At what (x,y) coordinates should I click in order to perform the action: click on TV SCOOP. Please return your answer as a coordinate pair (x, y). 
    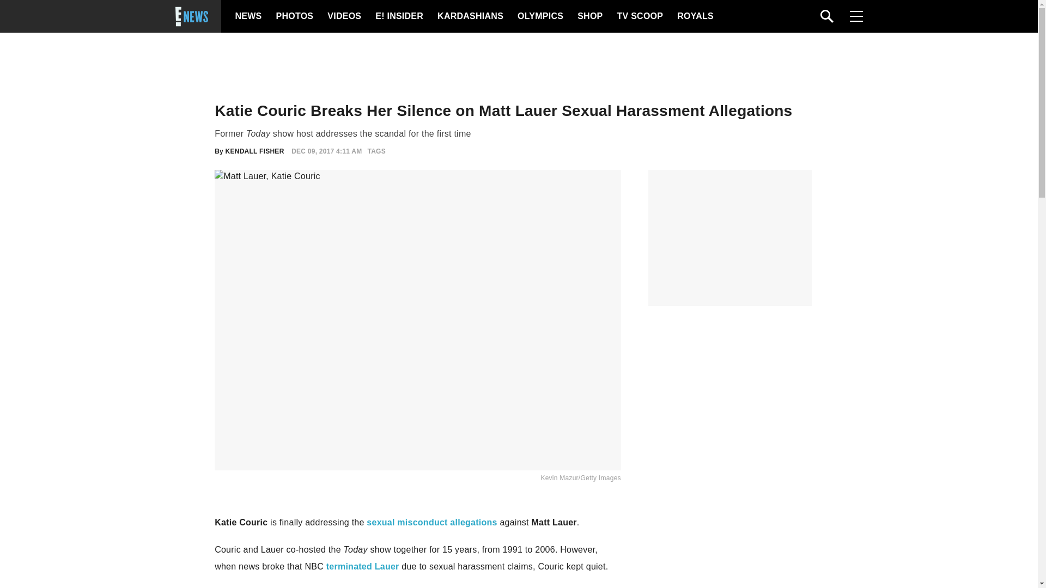
    Looking at the image, I should click on (640, 16).